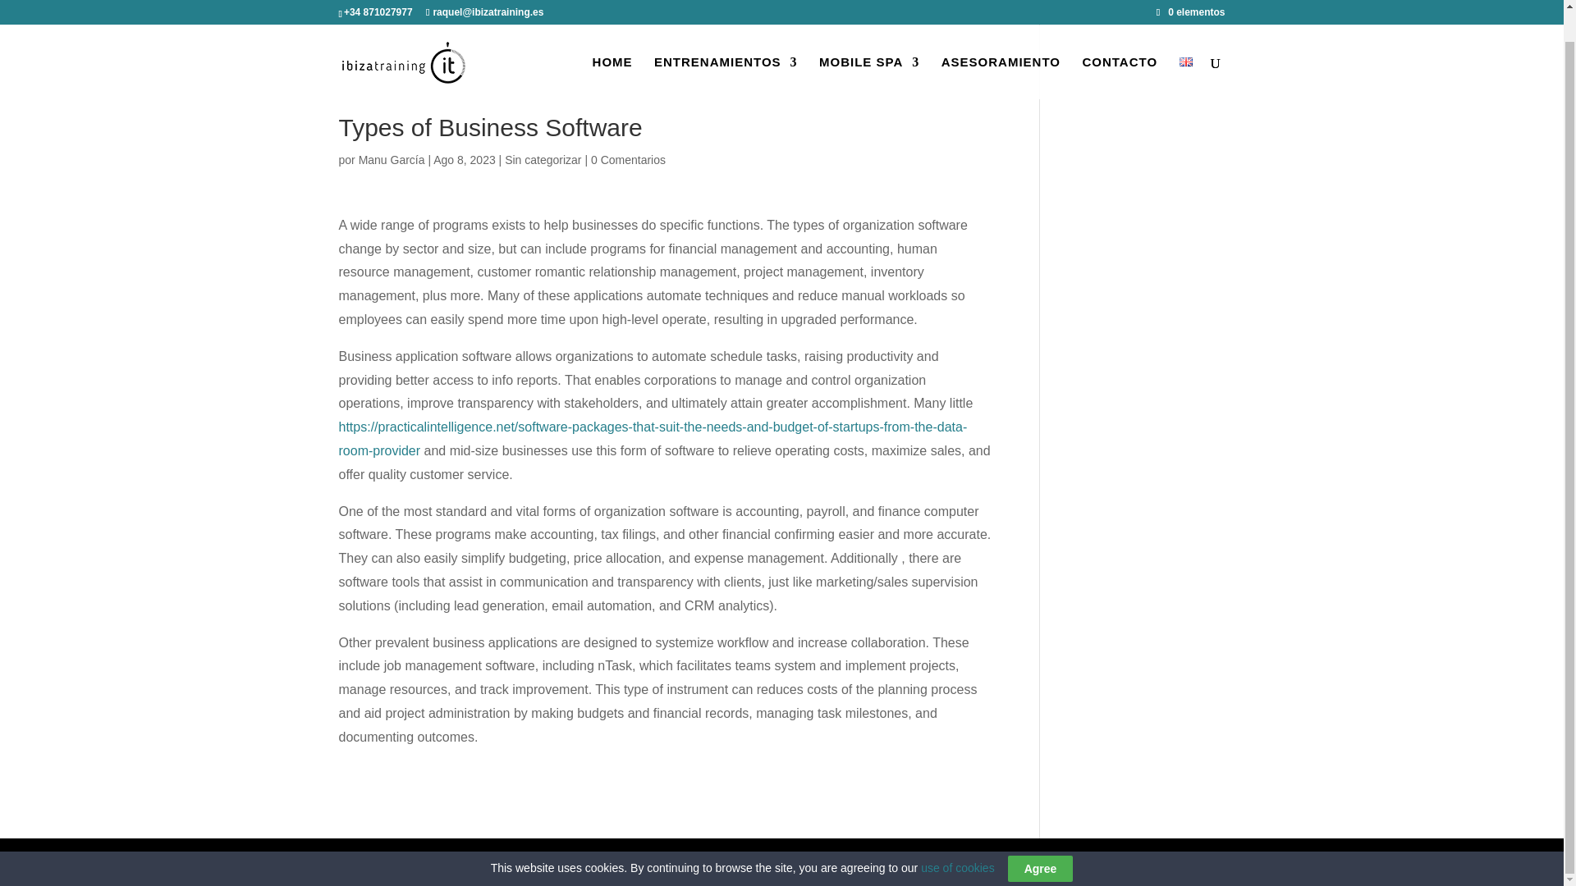  I want to click on MOBILE SPA, so click(868, 47).